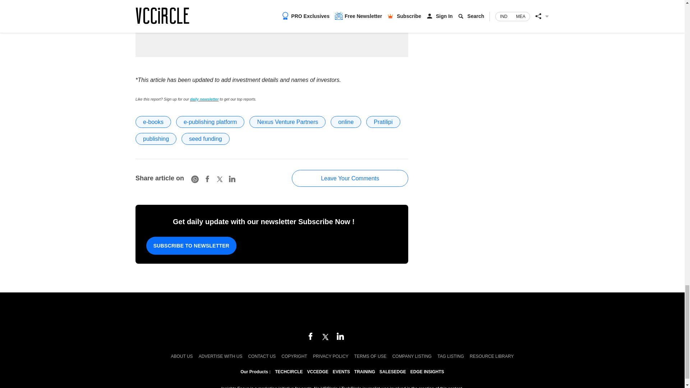 The image size is (690, 388). What do you see at coordinates (206, 139) in the screenshot?
I see `seed funding` at bounding box center [206, 139].